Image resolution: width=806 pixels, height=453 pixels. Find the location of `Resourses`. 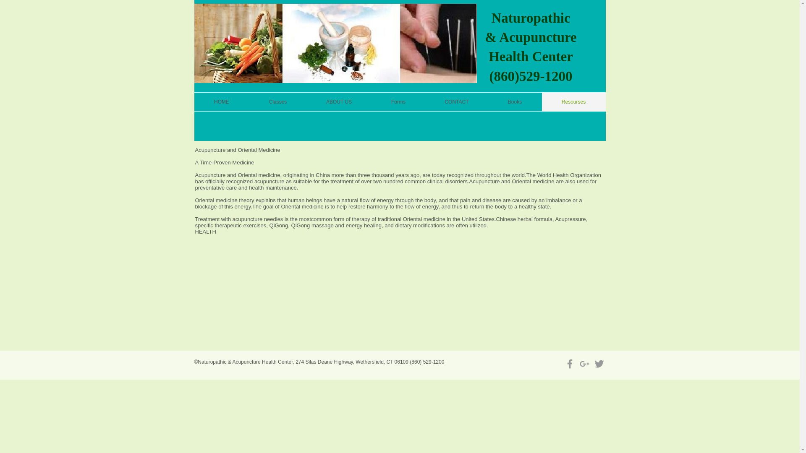

Resourses is located at coordinates (573, 102).